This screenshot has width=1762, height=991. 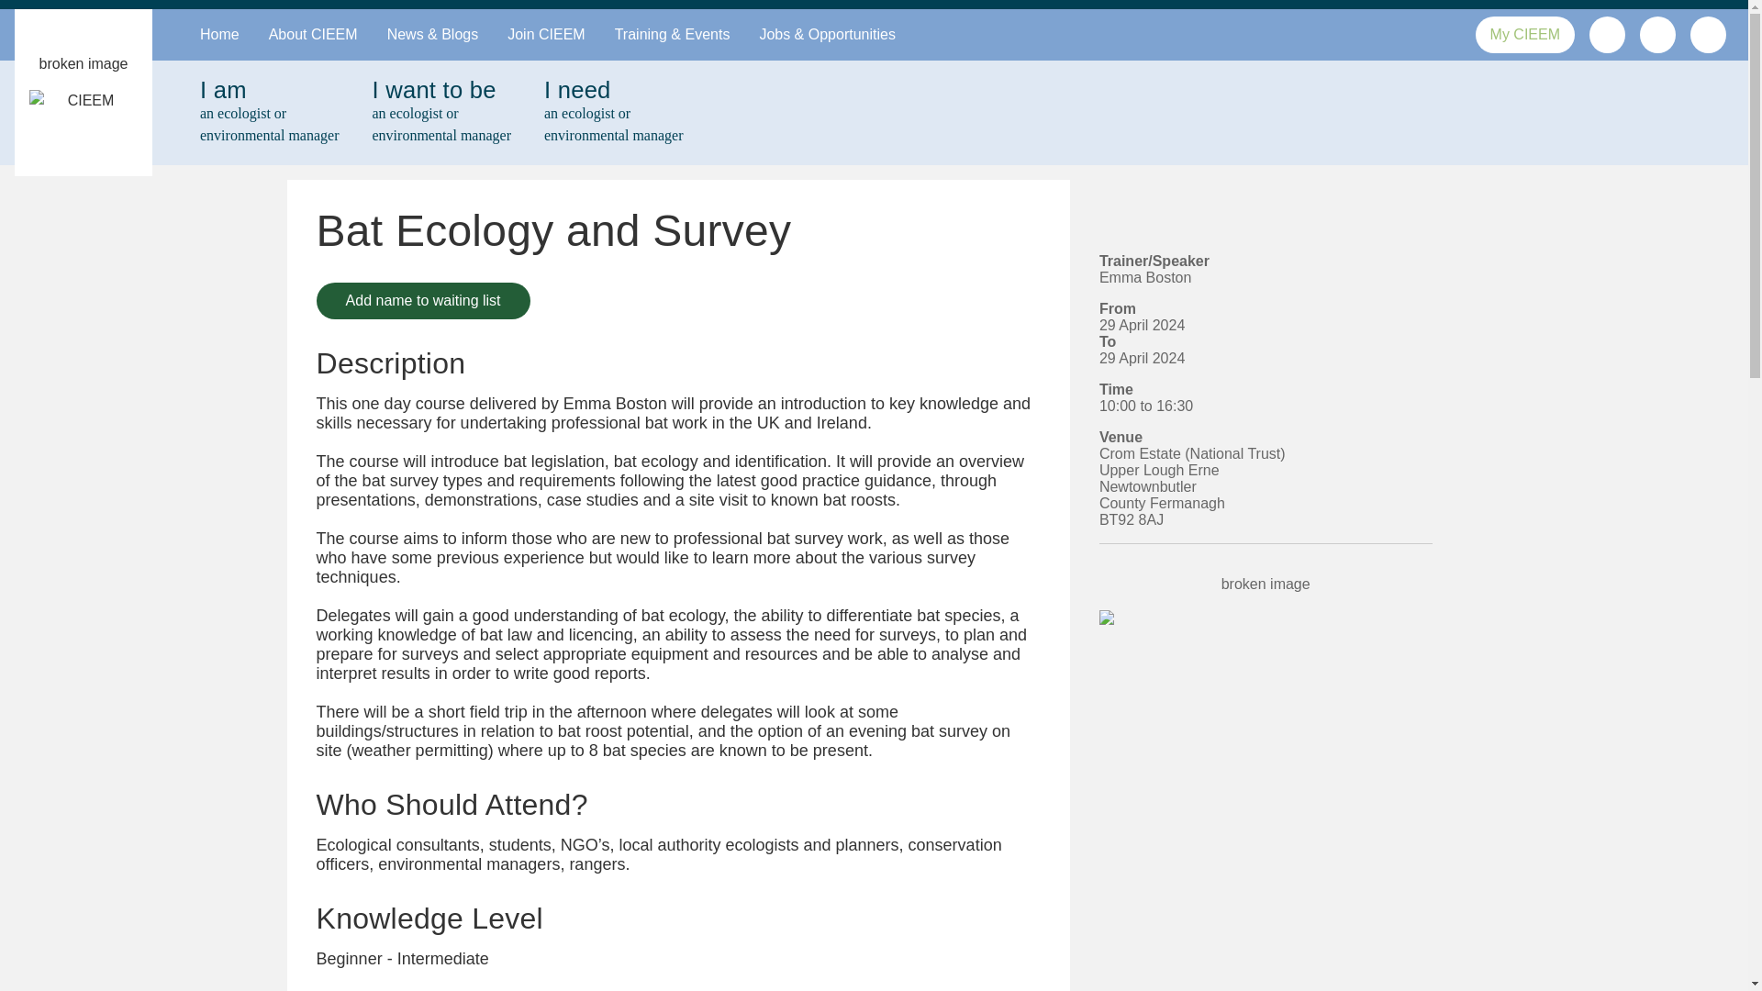 What do you see at coordinates (1606, 33) in the screenshot?
I see `Twitter` at bounding box center [1606, 33].